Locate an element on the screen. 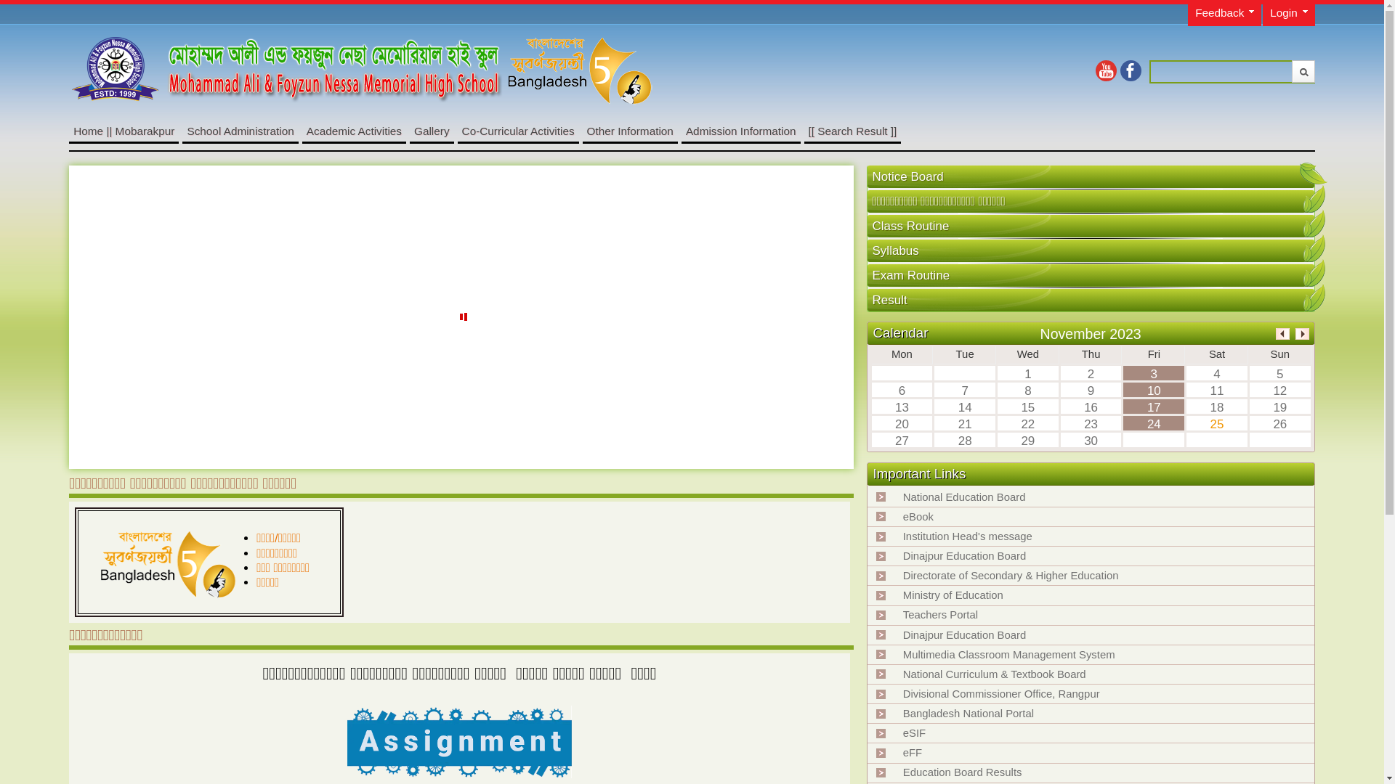 The image size is (1395, 784).   is located at coordinates (1314, 272).